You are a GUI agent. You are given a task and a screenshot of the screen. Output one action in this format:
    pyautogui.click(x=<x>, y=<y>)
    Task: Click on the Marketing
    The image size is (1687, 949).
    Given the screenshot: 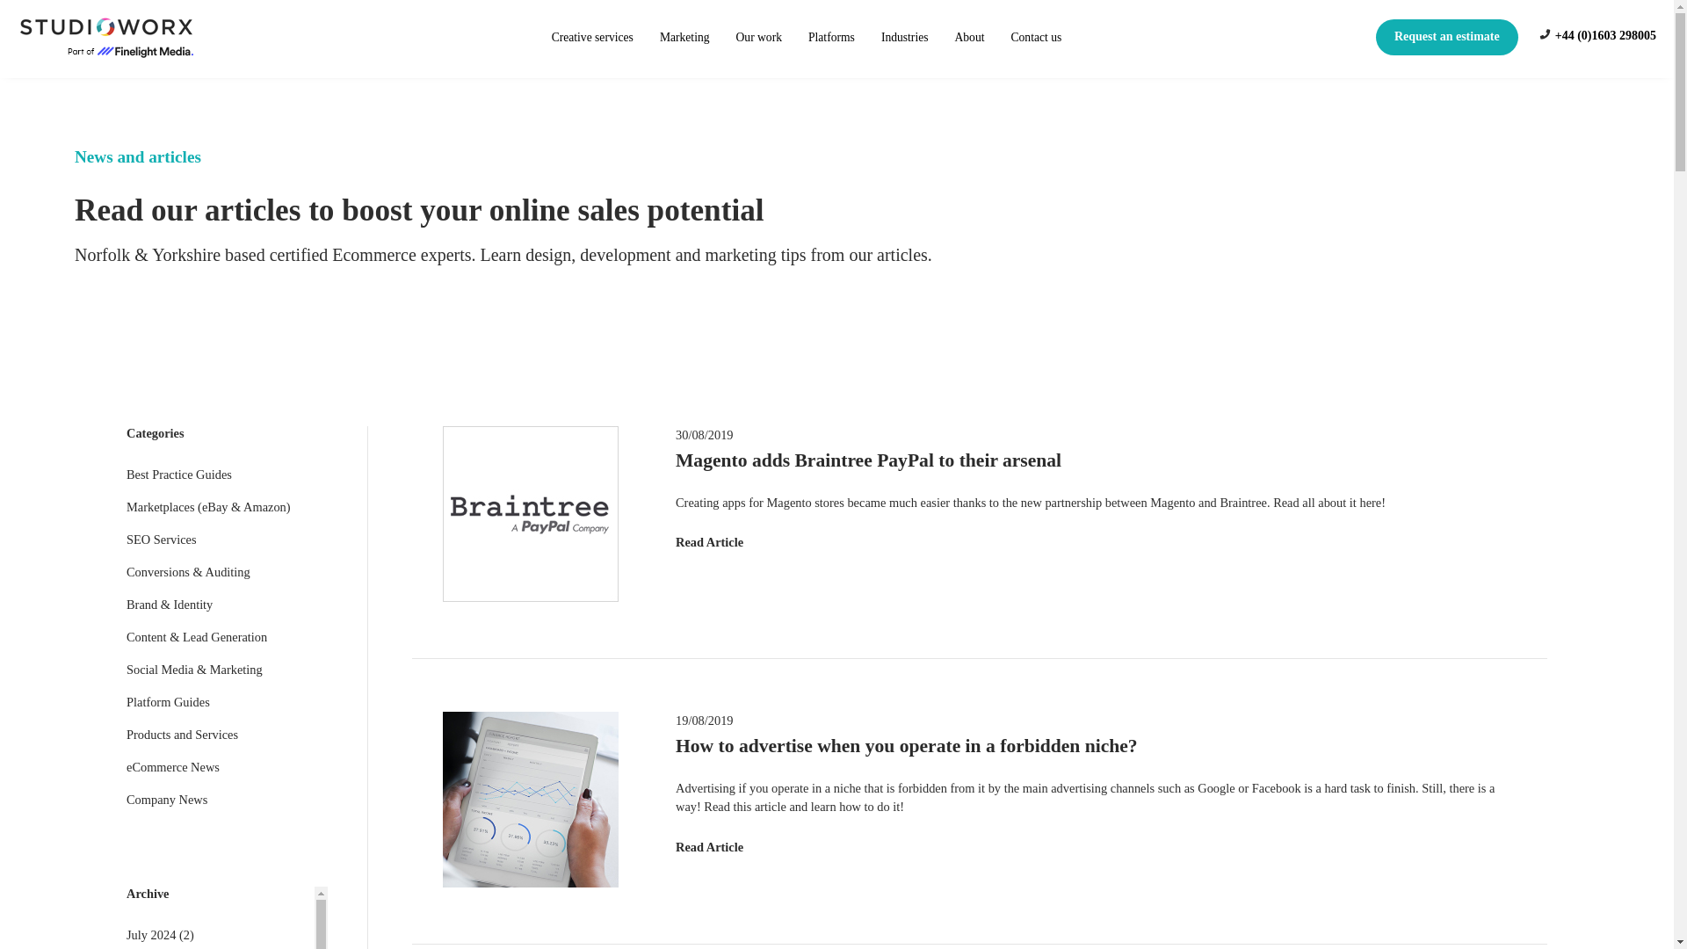 What is the action you would take?
    pyautogui.click(x=684, y=37)
    